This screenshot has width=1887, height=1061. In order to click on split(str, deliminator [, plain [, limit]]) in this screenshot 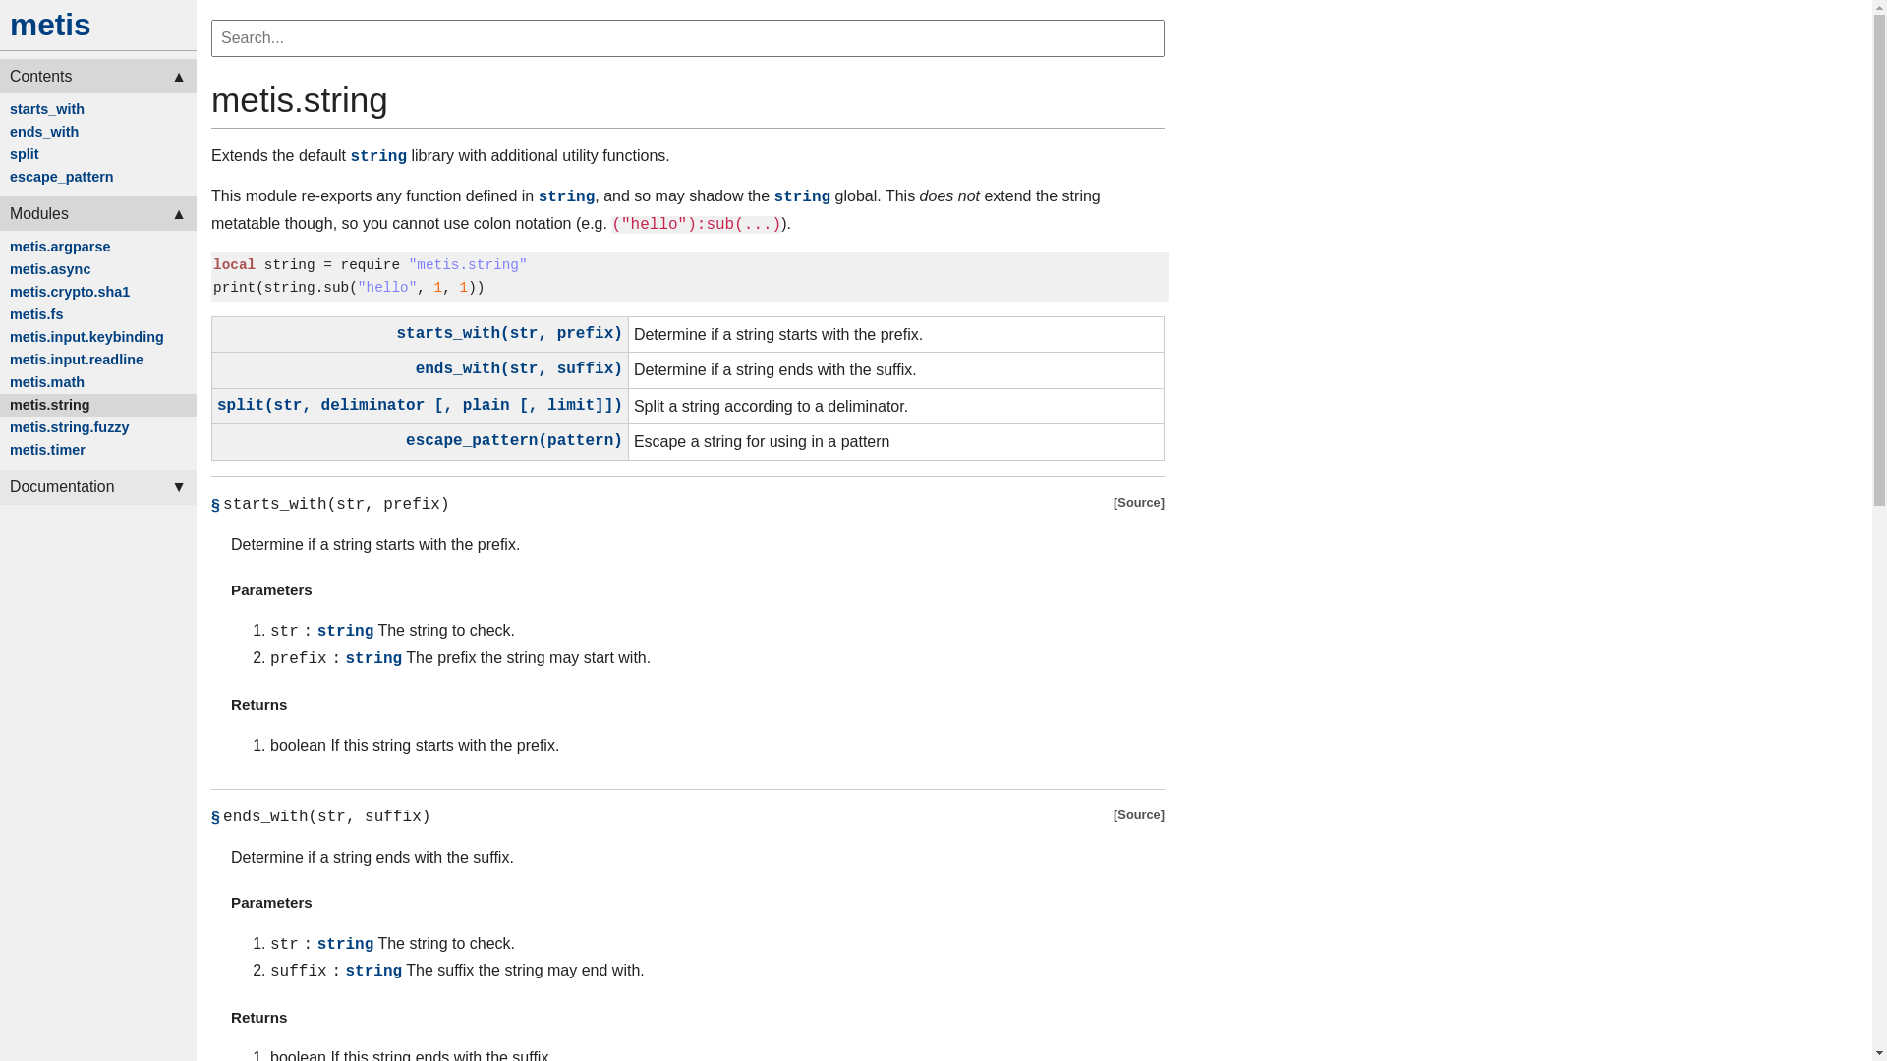, I will do `click(421, 406)`.